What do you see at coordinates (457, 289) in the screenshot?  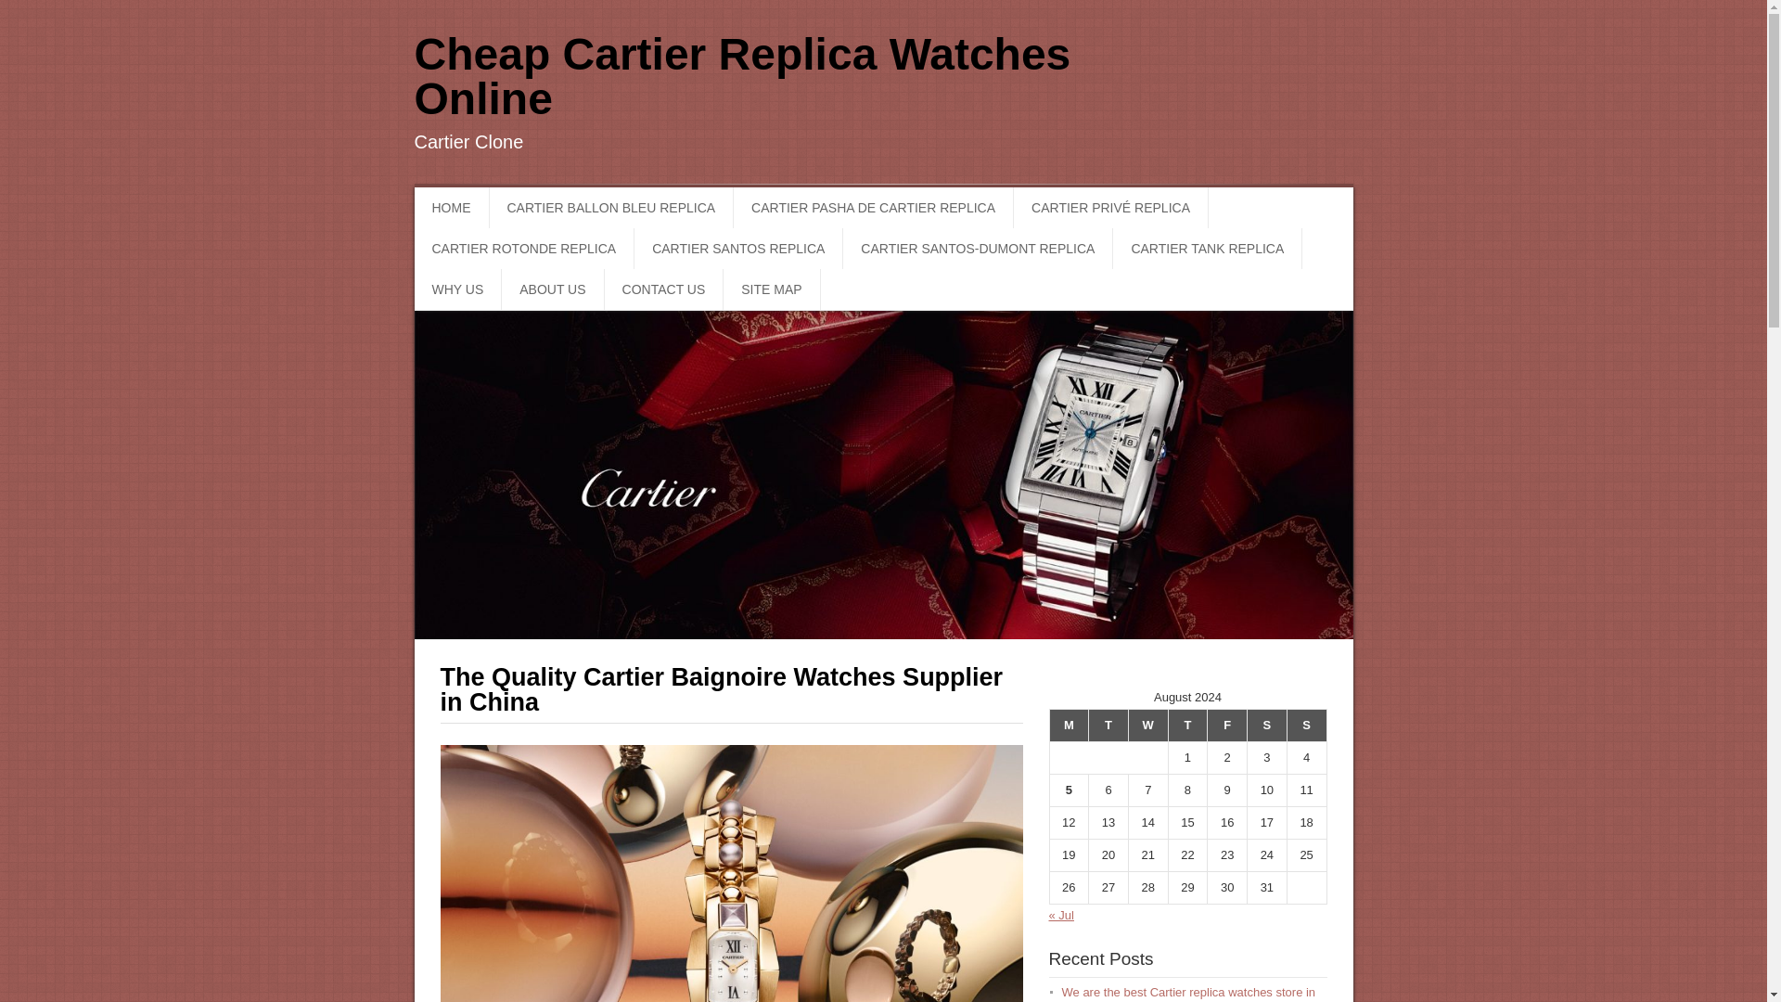 I see `WHY US` at bounding box center [457, 289].